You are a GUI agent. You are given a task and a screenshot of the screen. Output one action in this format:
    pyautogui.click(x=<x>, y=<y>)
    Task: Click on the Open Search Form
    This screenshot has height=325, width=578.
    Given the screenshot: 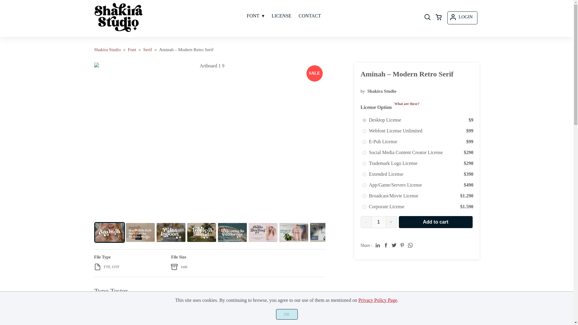 What is the action you would take?
    pyautogui.click(x=427, y=17)
    